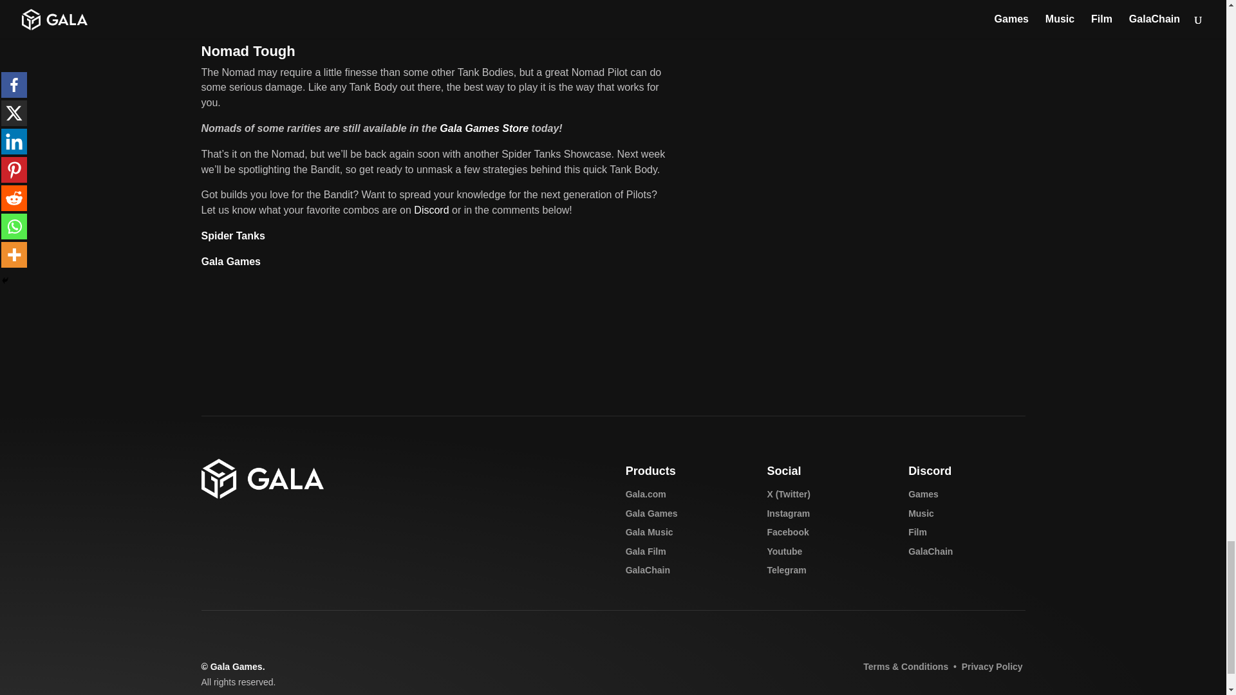 The height and width of the screenshot is (695, 1236). What do you see at coordinates (431, 210) in the screenshot?
I see `Discord` at bounding box center [431, 210].